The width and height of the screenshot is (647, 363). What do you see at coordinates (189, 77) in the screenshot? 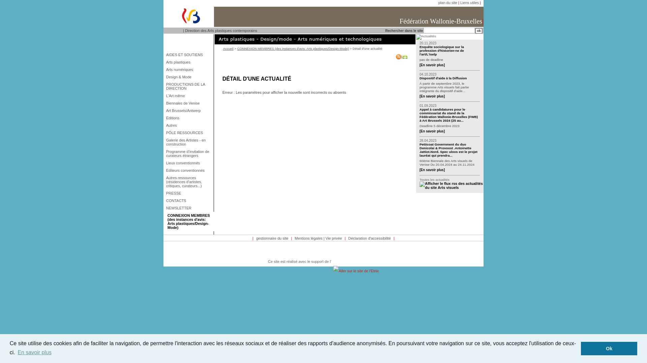
I see `Design & Mode` at bounding box center [189, 77].